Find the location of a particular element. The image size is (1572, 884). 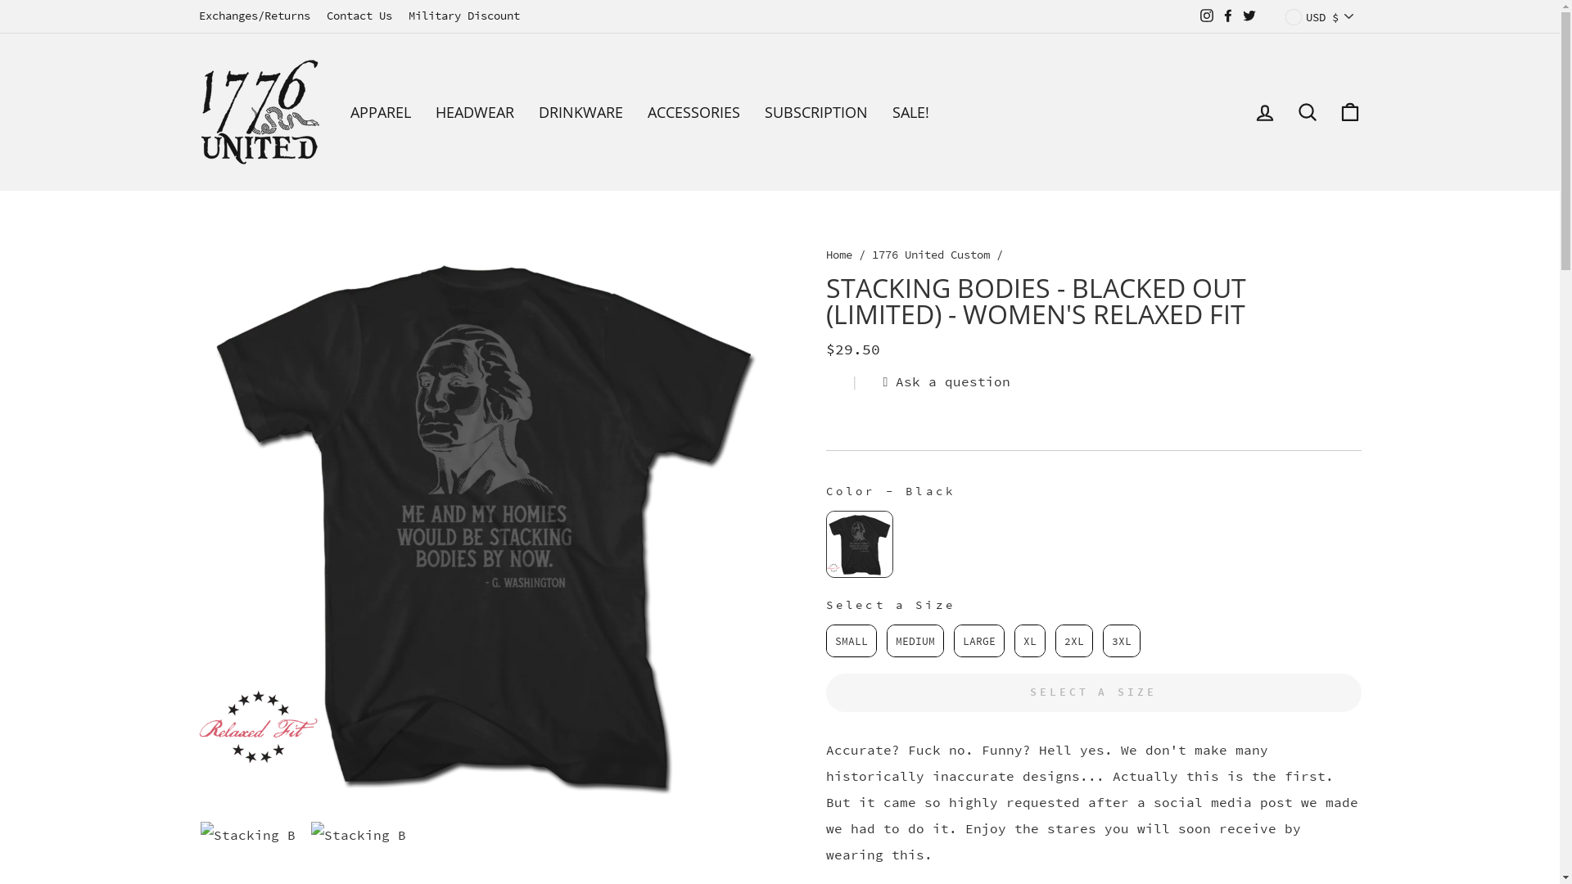

SALE! is located at coordinates (910, 113).